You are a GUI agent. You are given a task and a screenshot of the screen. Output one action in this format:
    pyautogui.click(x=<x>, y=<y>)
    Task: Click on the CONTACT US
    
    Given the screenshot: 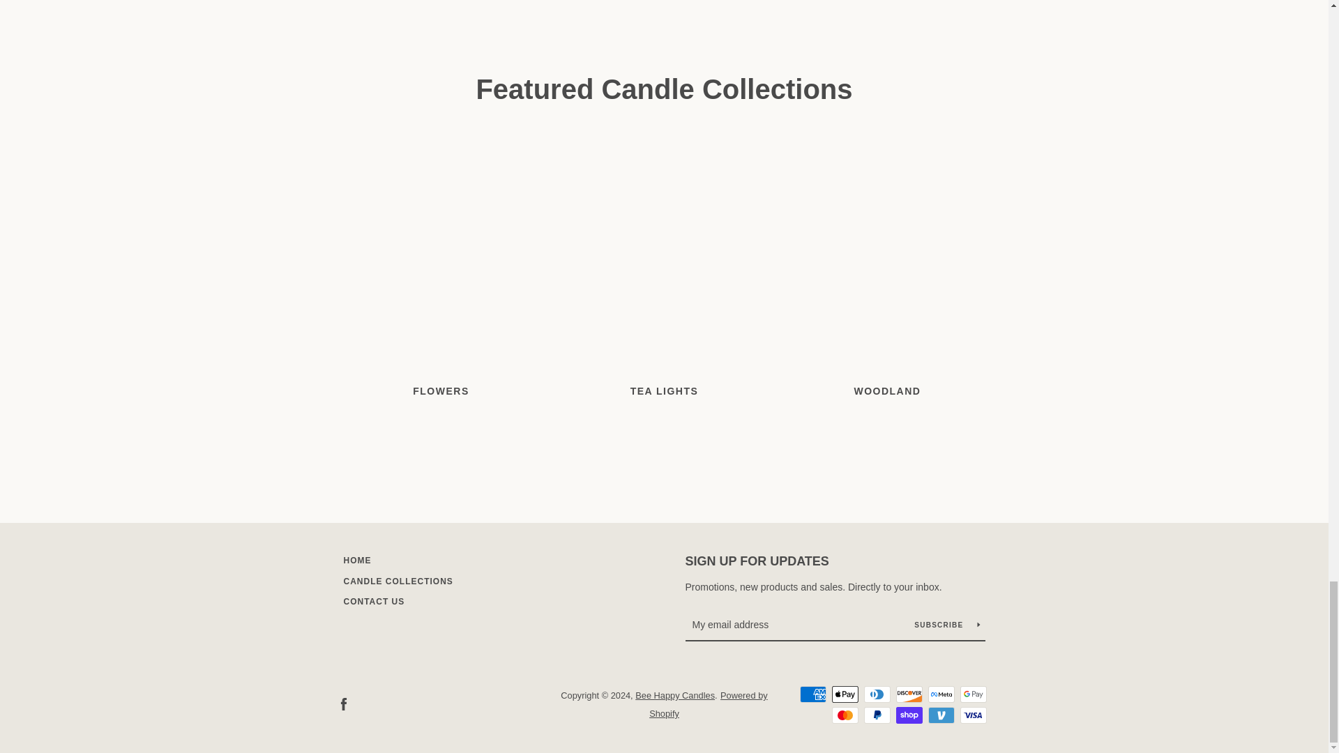 What is the action you would take?
    pyautogui.click(x=373, y=602)
    